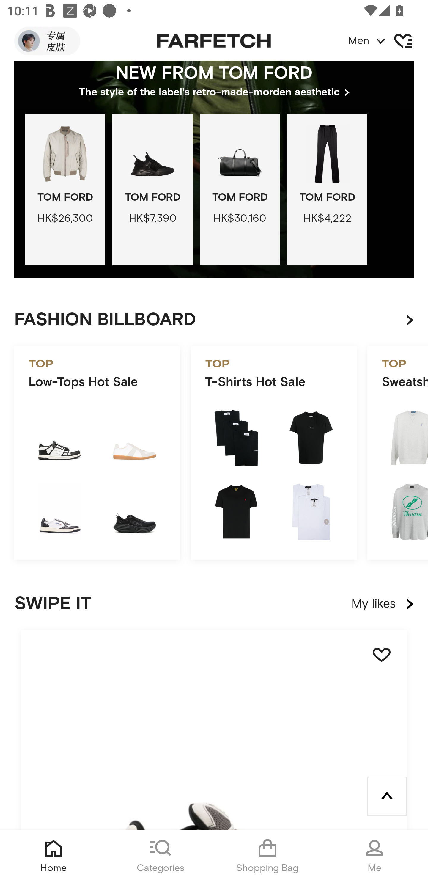  What do you see at coordinates (152, 189) in the screenshot?
I see `TOM FORD HK$7,390` at bounding box center [152, 189].